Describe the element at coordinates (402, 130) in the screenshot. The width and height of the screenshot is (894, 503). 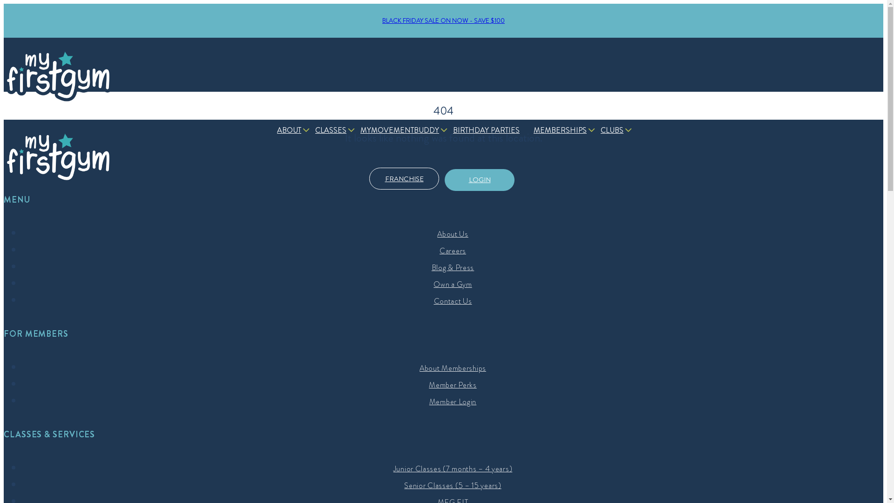
I see `MYMOVEMENTBUDDY` at that location.